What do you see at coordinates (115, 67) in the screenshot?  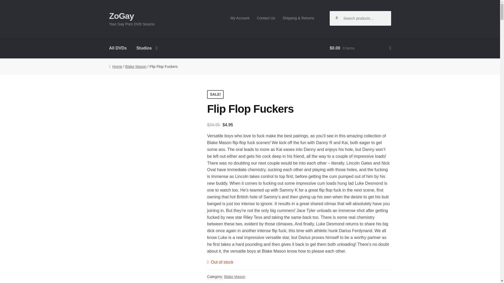 I see `Home` at bounding box center [115, 67].